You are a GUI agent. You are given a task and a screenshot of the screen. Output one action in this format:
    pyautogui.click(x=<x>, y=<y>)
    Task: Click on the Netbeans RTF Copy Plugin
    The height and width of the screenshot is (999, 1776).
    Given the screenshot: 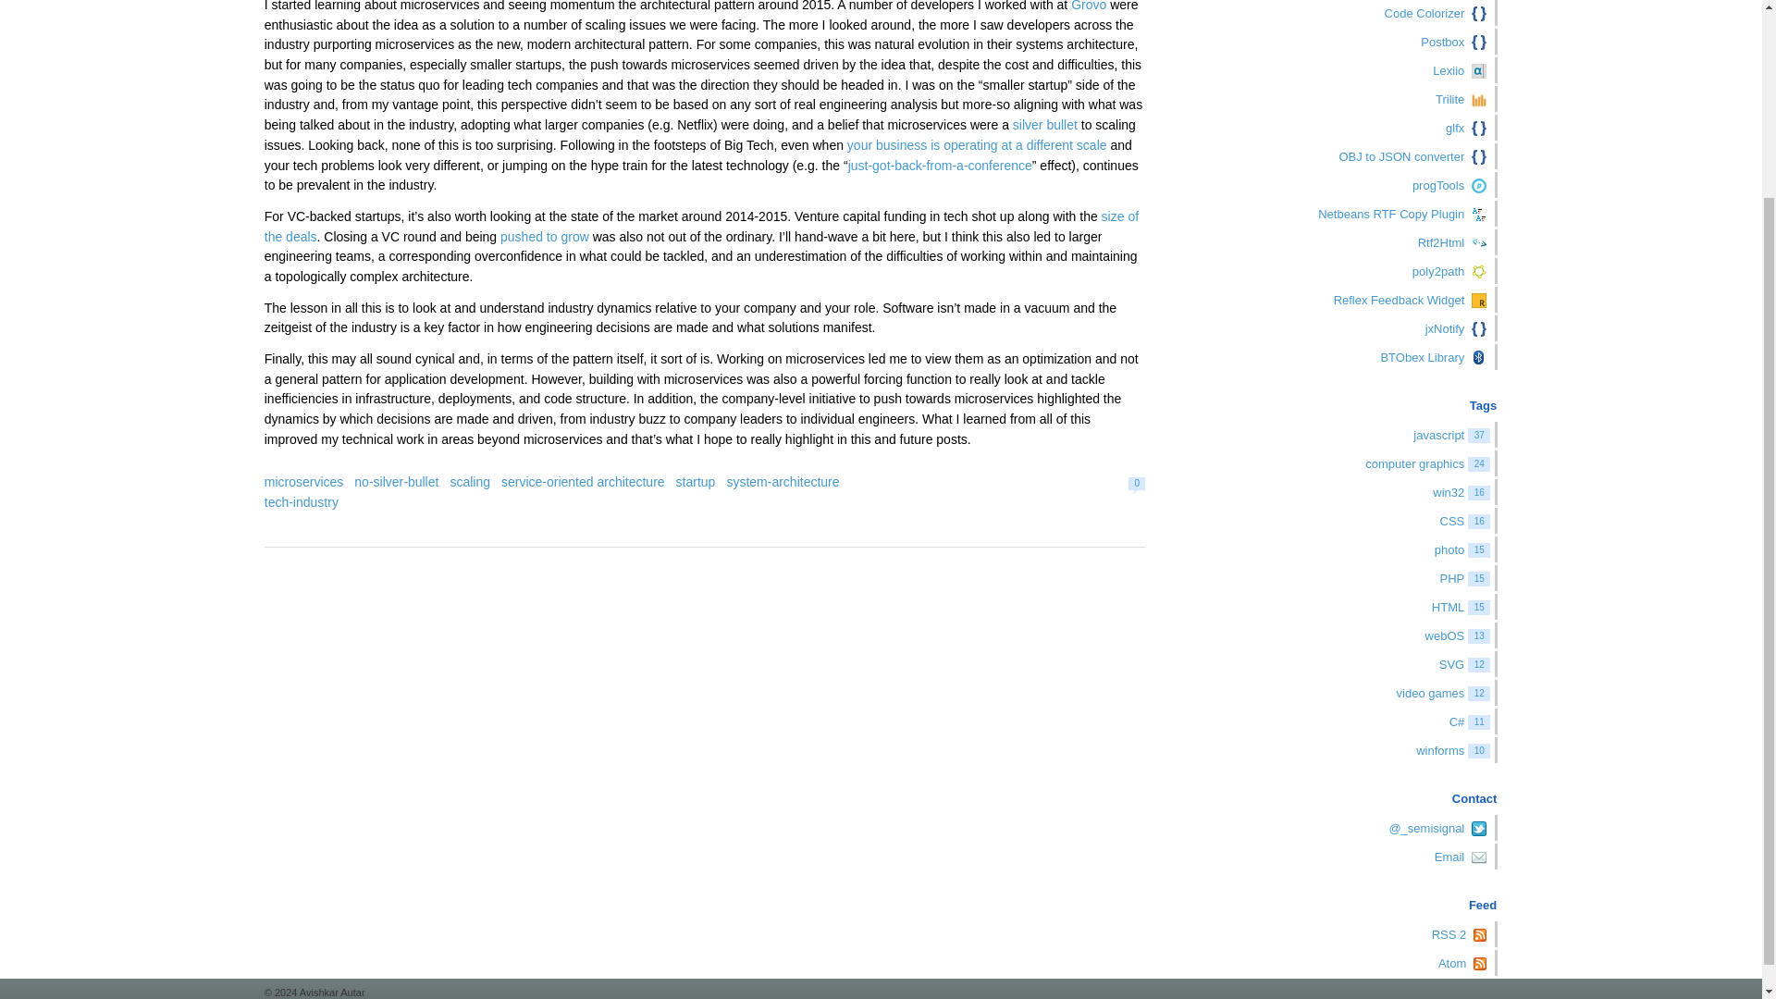 What is the action you would take?
    pyautogui.click(x=1363, y=214)
    